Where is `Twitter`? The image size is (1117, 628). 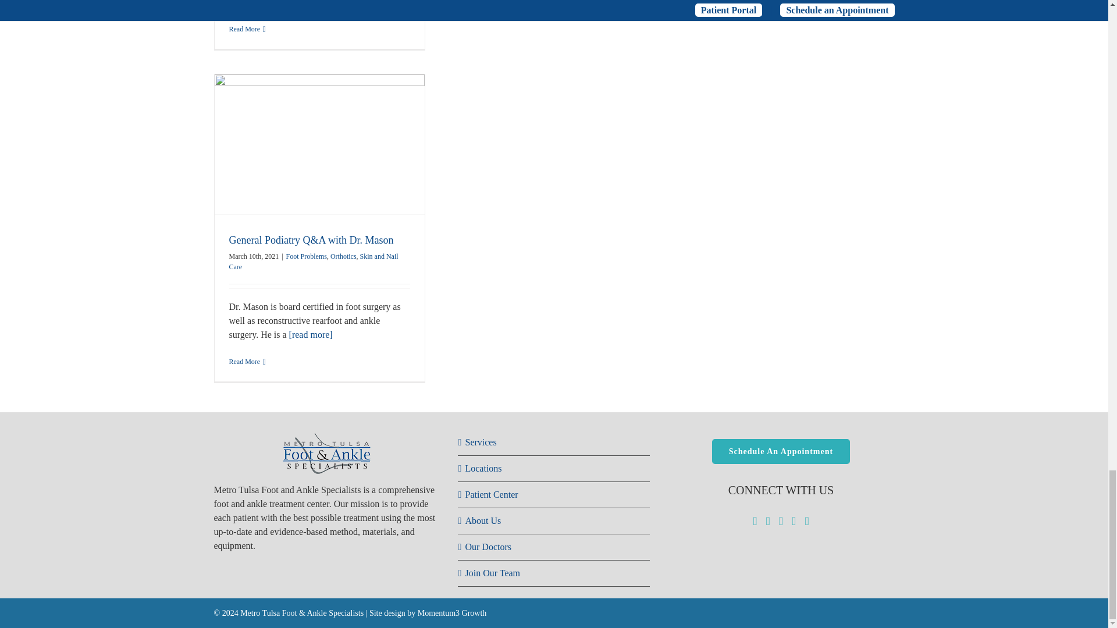 Twitter is located at coordinates (767, 521).